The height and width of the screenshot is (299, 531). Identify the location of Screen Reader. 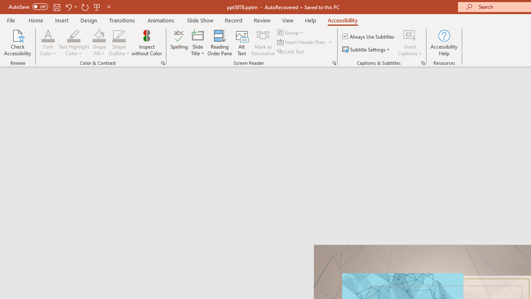
(334, 63).